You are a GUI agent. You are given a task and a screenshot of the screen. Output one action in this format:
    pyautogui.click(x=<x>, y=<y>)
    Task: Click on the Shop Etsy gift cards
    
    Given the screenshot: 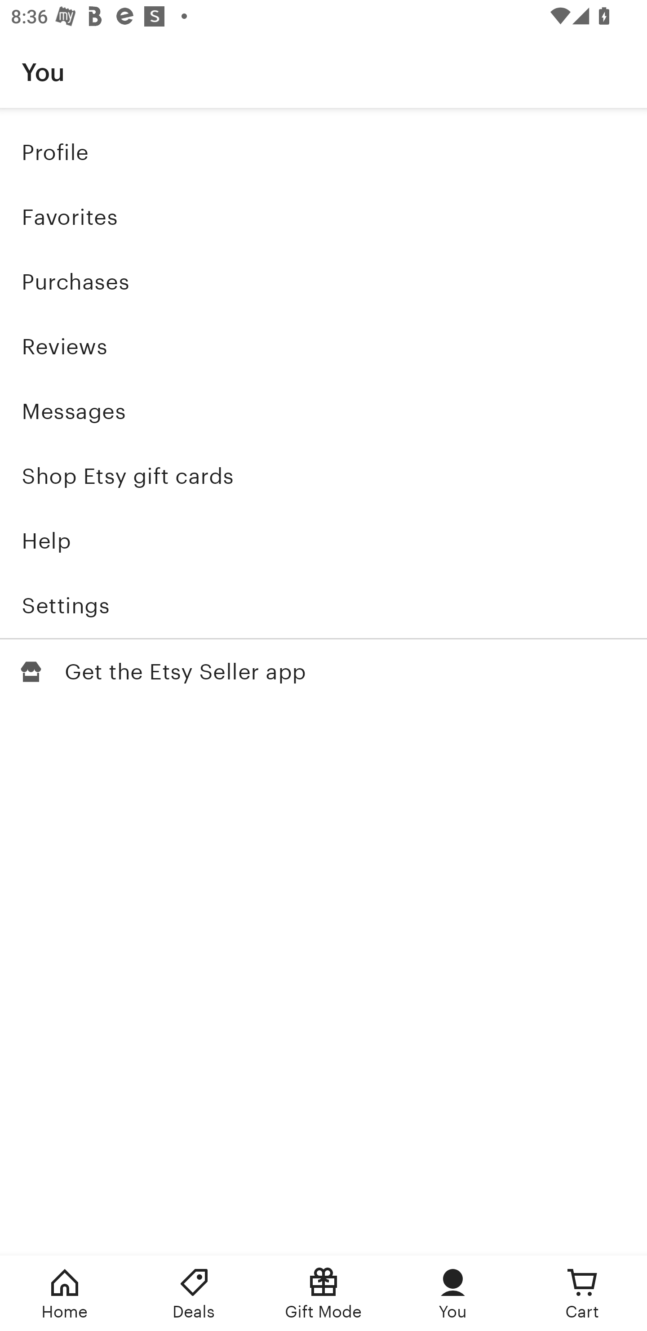 What is the action you would take?
    pyautogui.click(x=323, y=476)
    